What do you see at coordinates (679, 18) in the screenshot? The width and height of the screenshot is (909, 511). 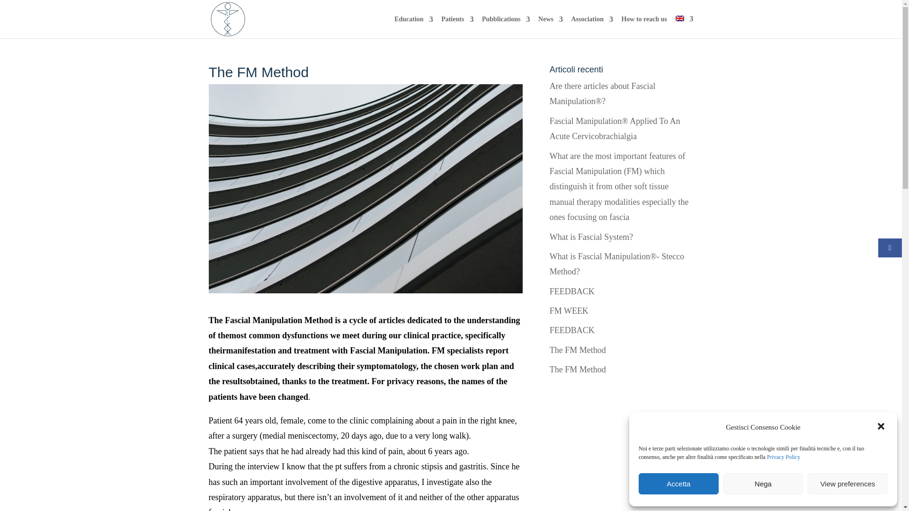 I see `English` at bounding box center [679, 18].